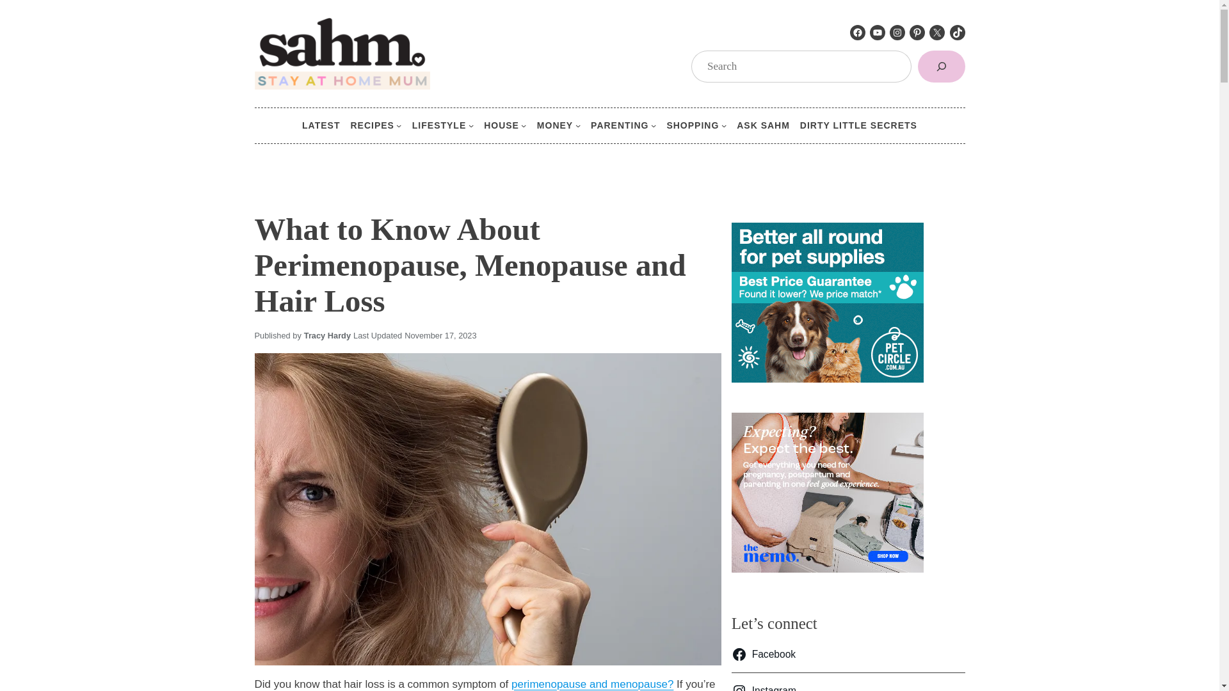 This screenshot has height=691, width=1229. Describe the element at coordinates (501, 125) in the screenshot. I see `HOUSE` at that location.